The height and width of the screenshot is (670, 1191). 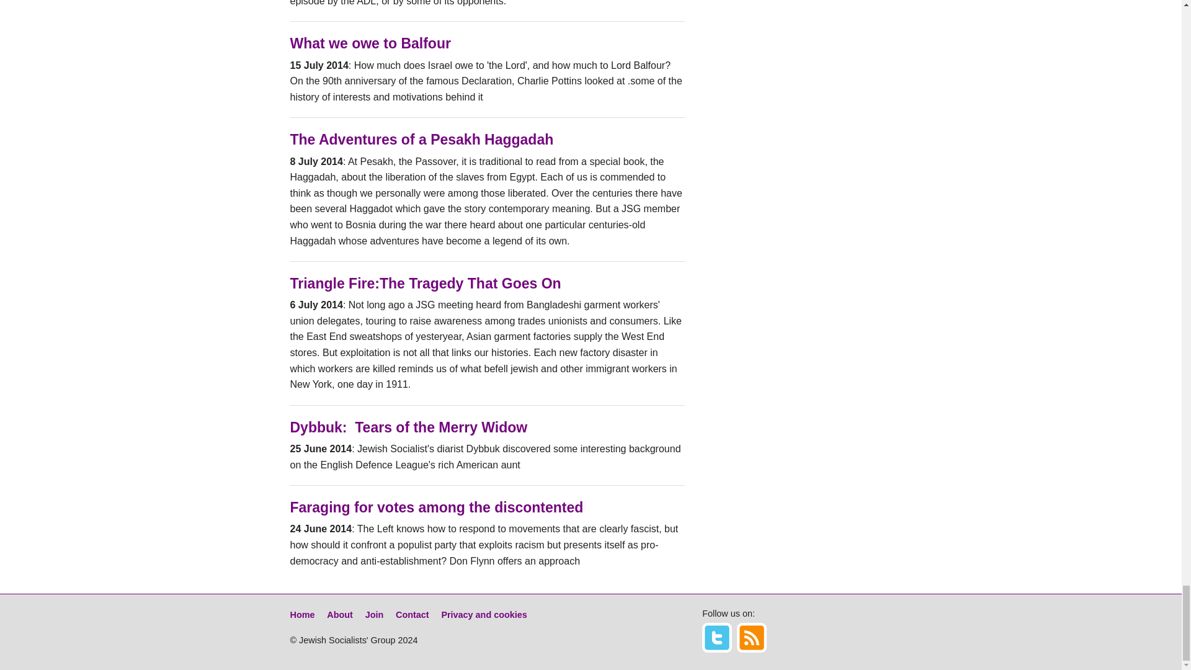 I want to click on RSS, so click(x=752, y=638).